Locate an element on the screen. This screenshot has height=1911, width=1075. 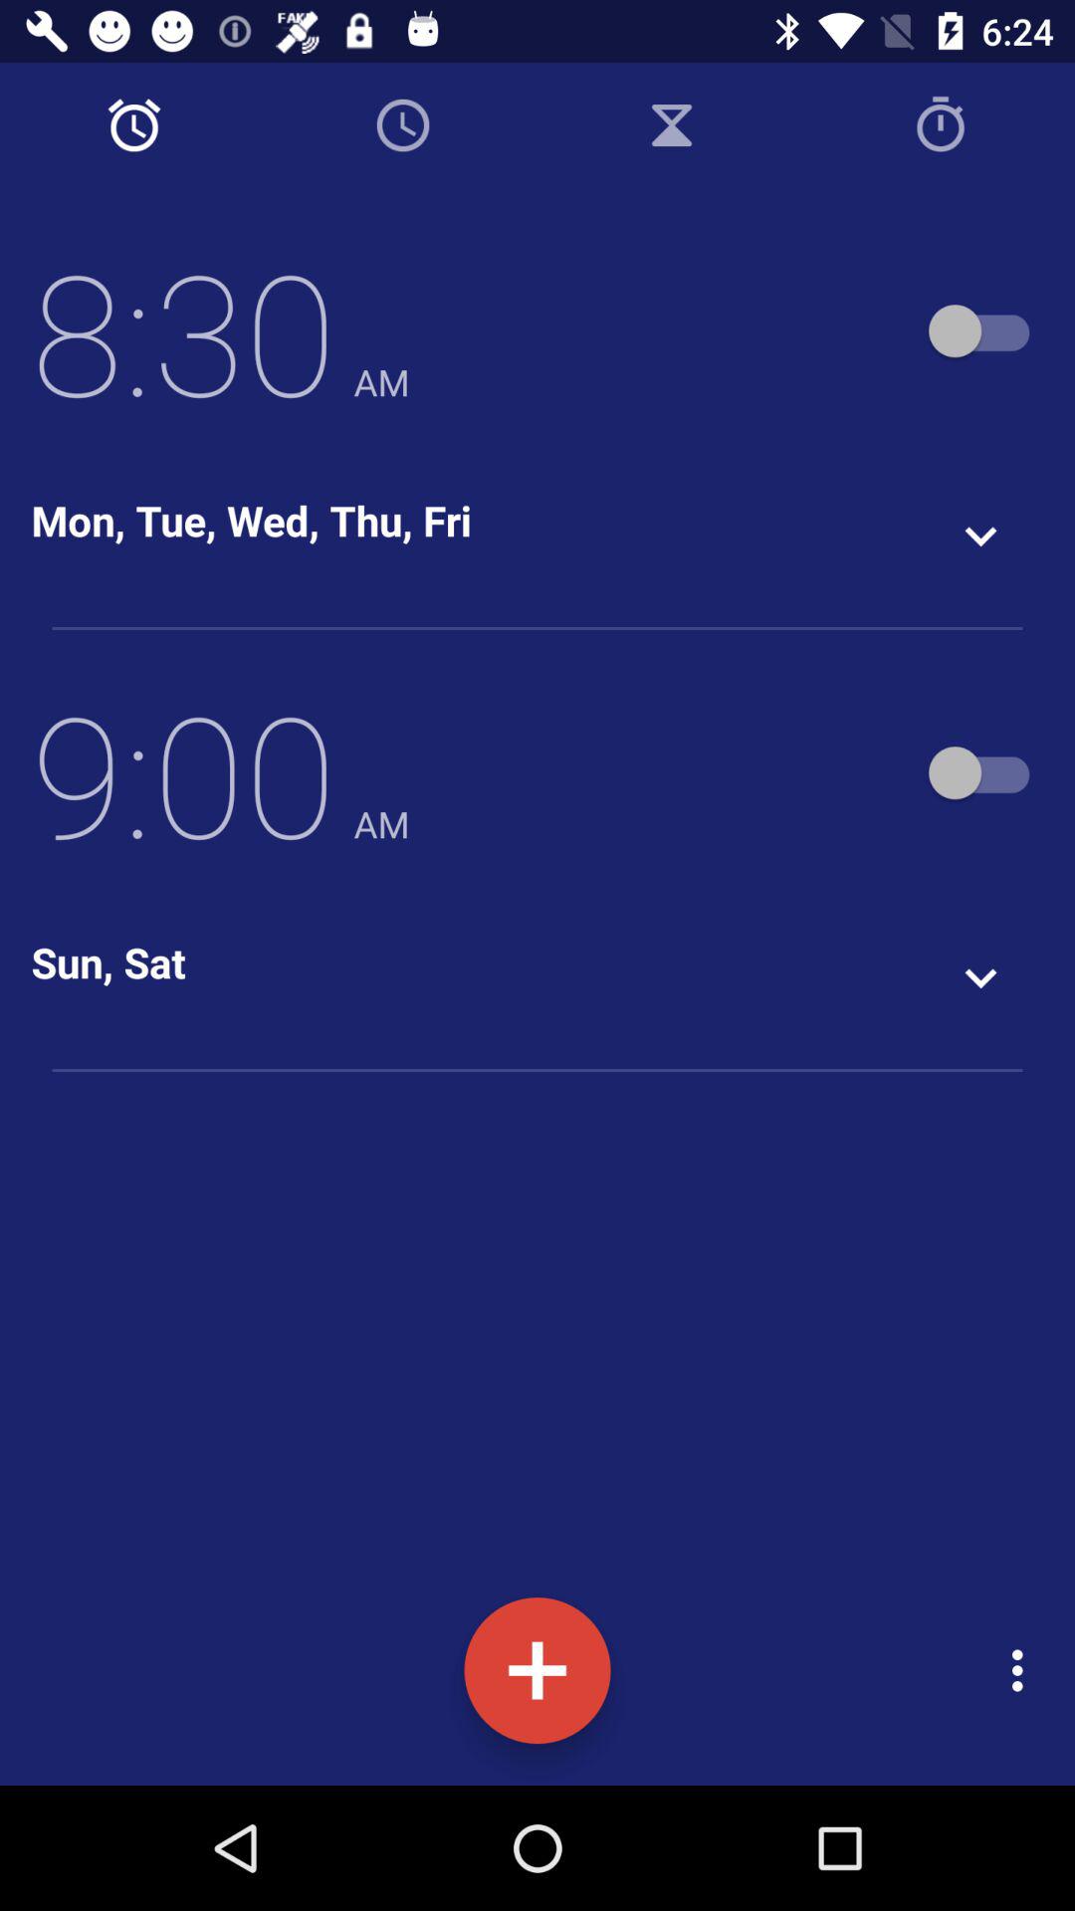
open the item above the mon tue wed is located at coordinates (220, 330).